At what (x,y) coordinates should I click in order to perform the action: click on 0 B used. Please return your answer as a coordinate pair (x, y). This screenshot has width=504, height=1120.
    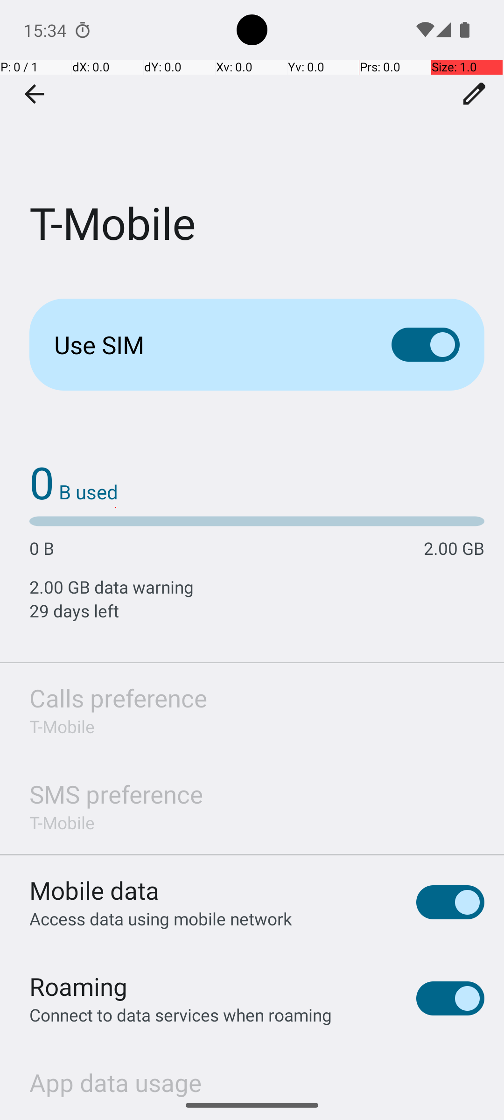
    Looking at the image, I should click on (74, 482).